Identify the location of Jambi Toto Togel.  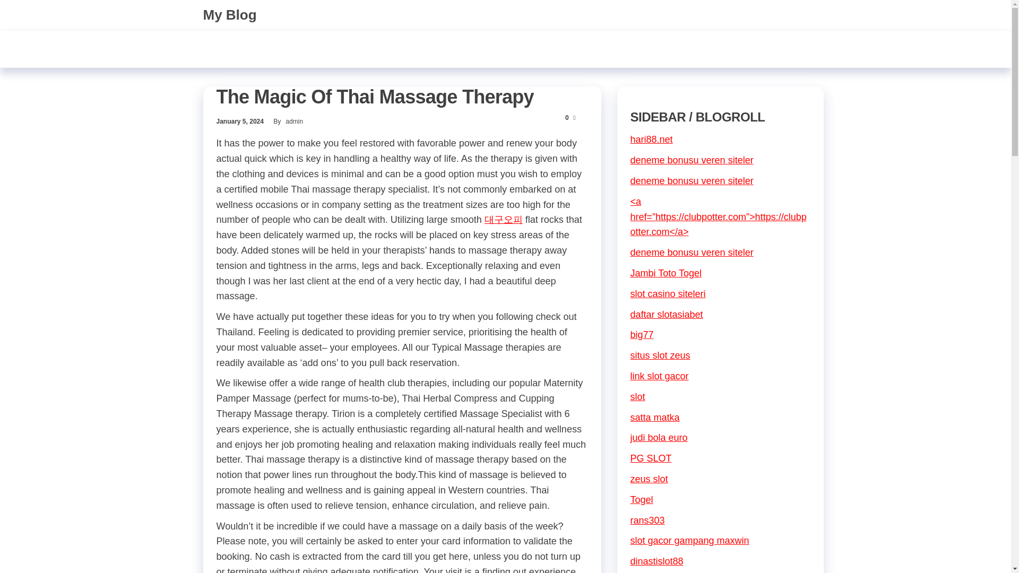
(666, 273).